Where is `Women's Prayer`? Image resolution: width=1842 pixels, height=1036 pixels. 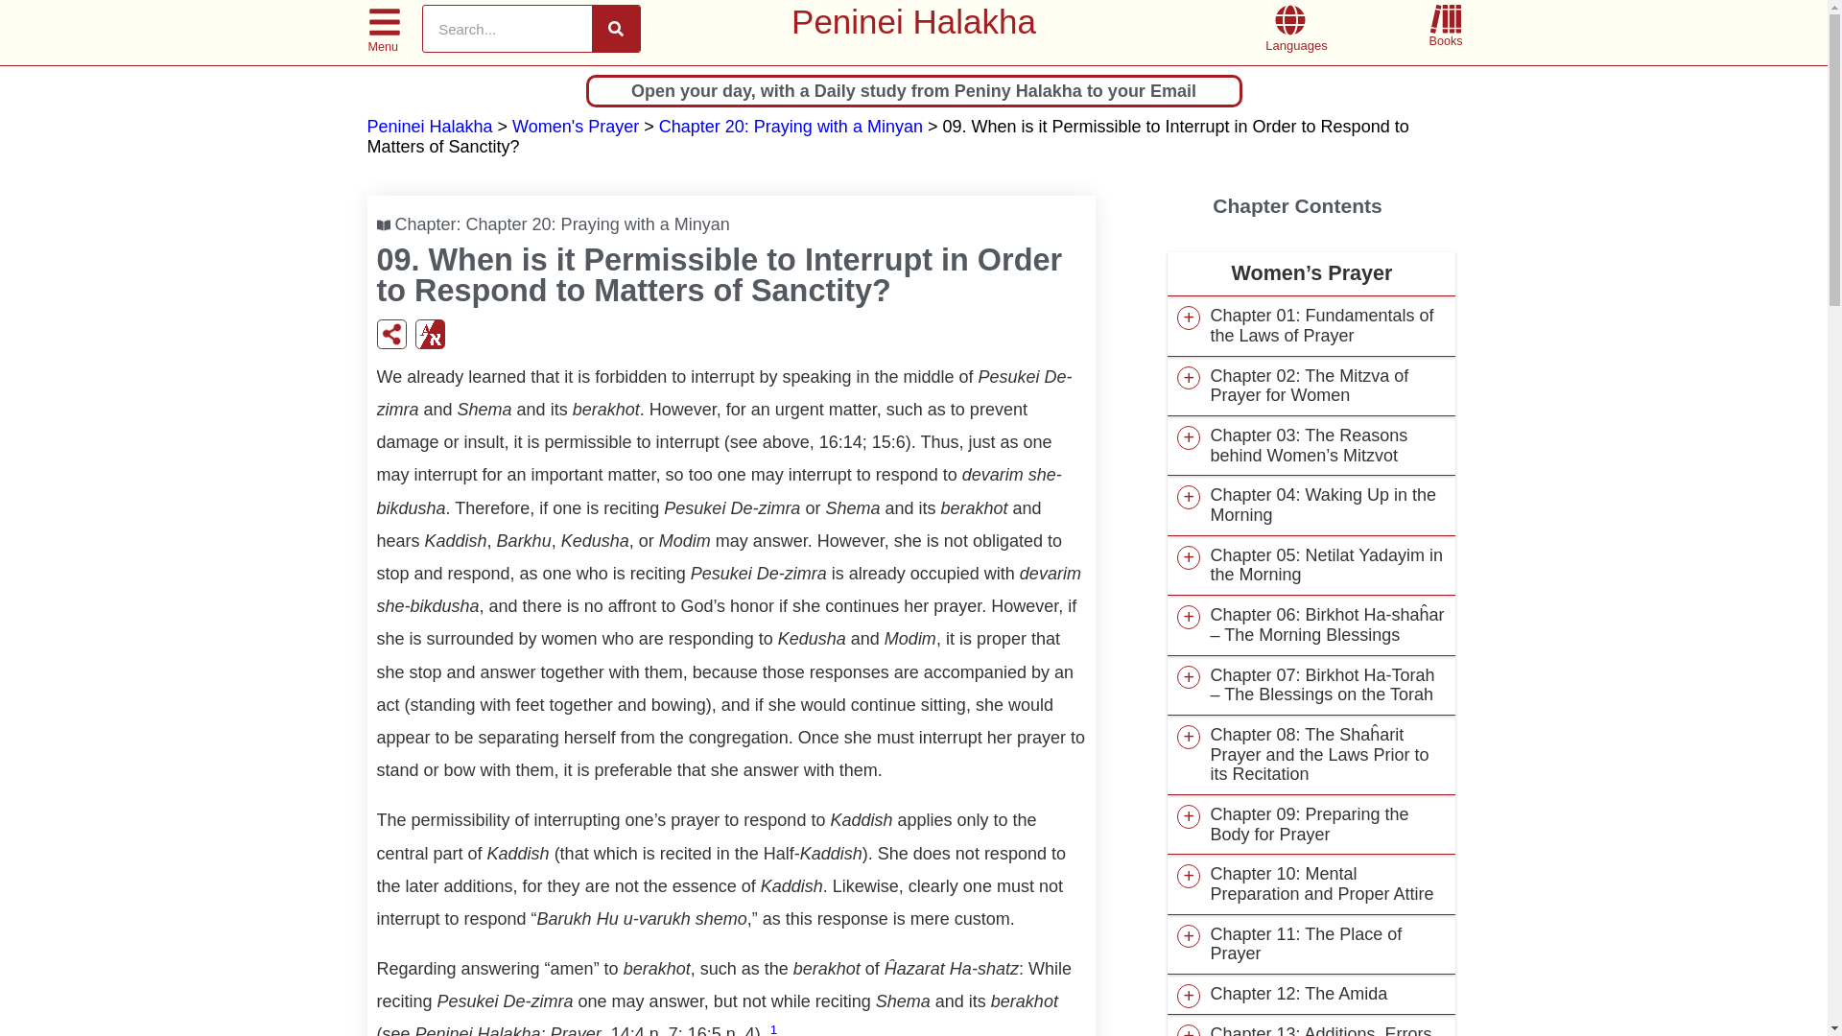 Women's Prayer is located at coordinates (576, 127).